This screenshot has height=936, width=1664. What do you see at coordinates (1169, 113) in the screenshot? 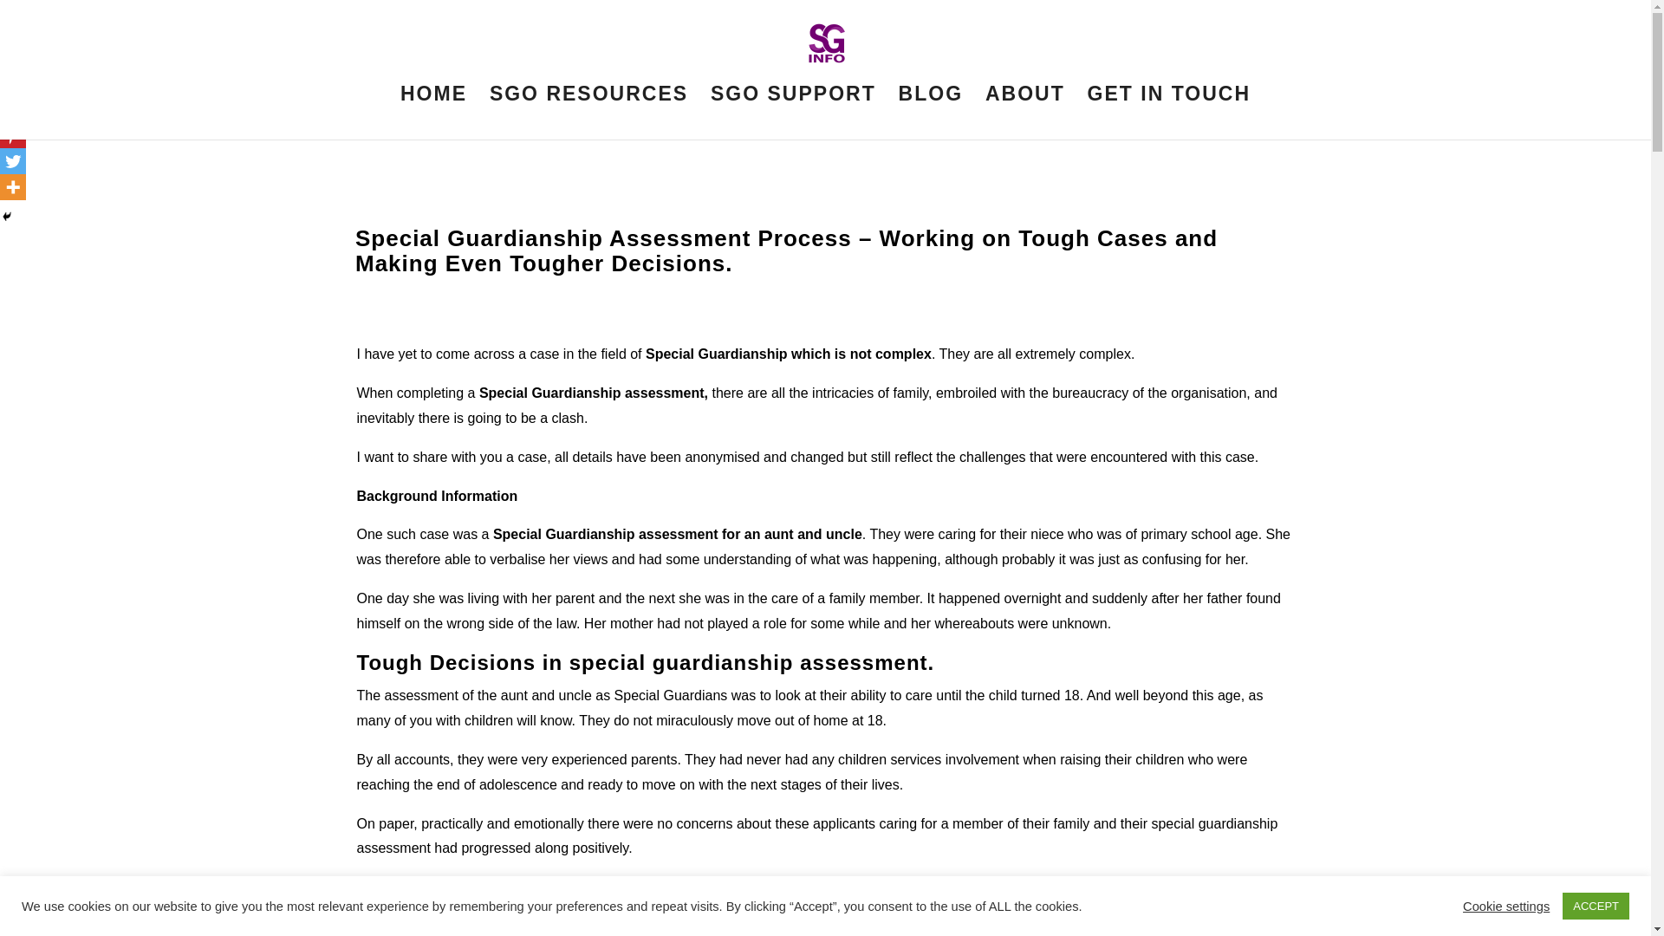
I see `GET IN TOUCH` at bounding box center [1169, 113].